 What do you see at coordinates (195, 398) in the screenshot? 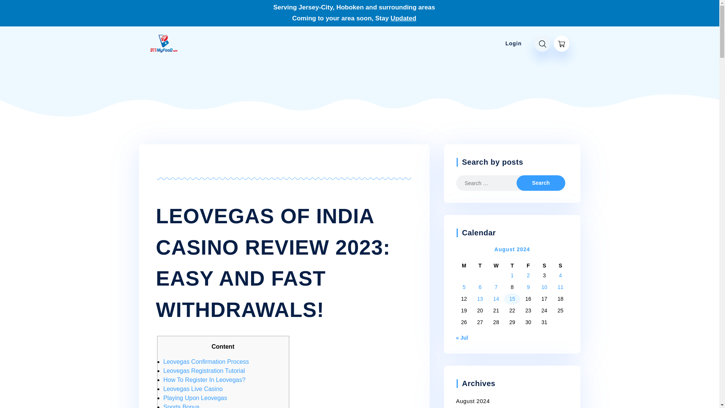
I see `Playing Upon Leovegas` at bounding box center [195, 398].